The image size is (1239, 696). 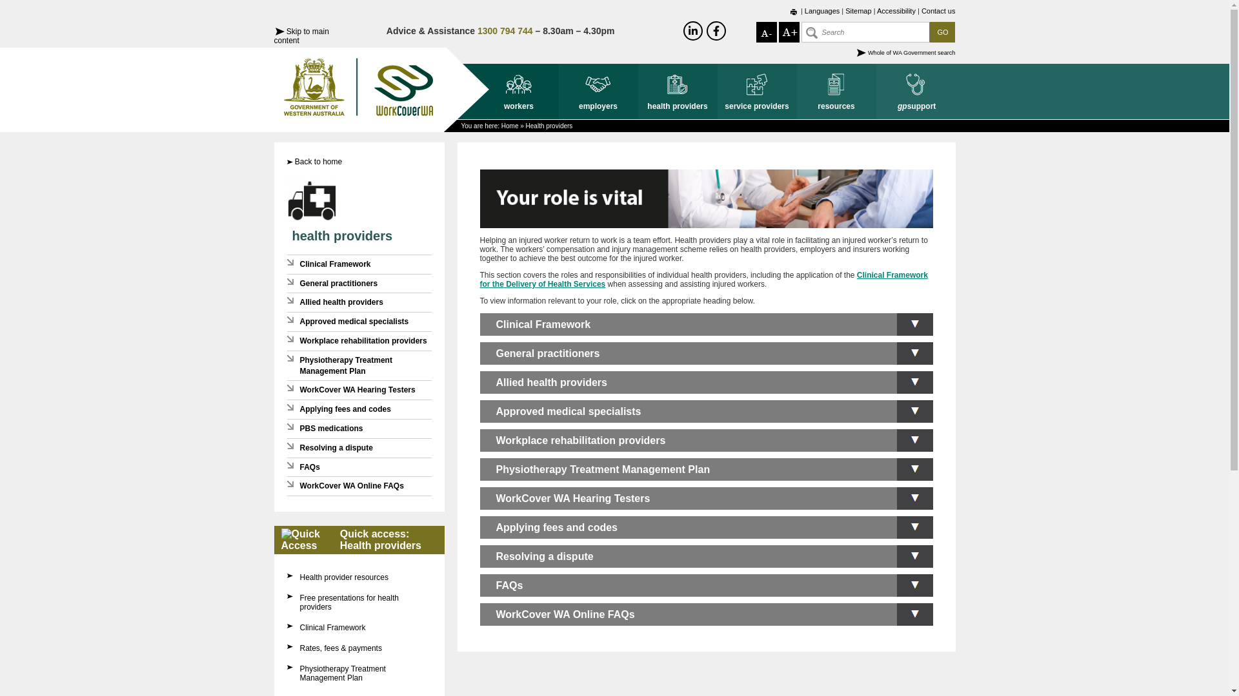 I want to click on Approved medical specialists, so click(x=707, y=411).